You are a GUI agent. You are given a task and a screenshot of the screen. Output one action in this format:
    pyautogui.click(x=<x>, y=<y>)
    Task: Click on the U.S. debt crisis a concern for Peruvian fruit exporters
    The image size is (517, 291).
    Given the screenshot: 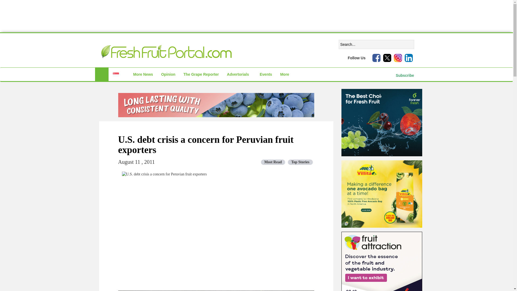 What is the action you would take?
    pyautogui.click(x=256, y=16)
    